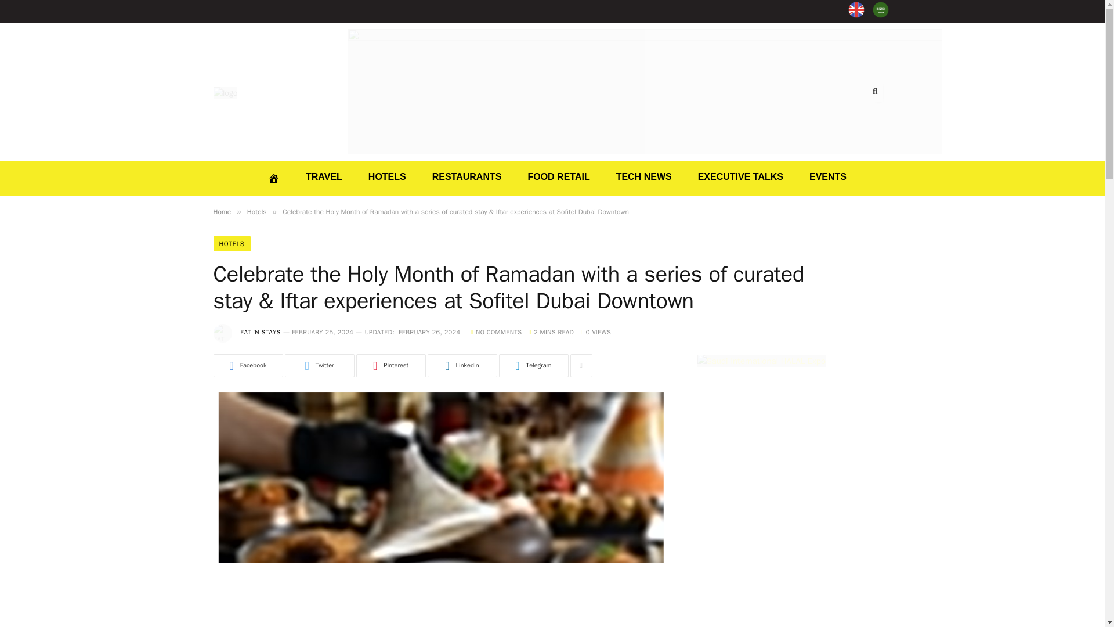 The width and height of the screenshot is (1114, 627). I want to click on EXECUTIVE TALKS, so click(739, 176).